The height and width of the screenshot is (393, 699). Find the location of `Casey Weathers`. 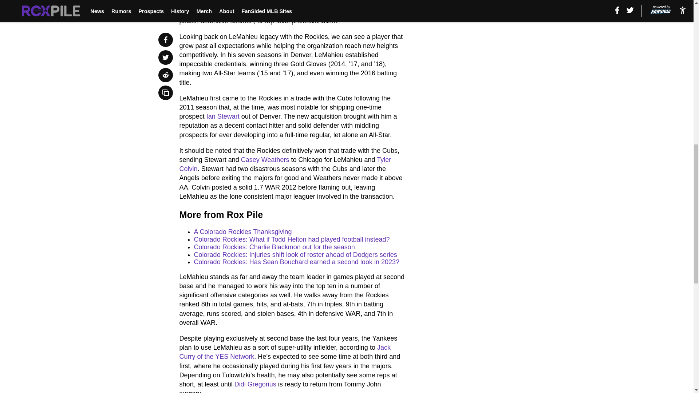

Casey Weathers is located at coordinates (265, 159).